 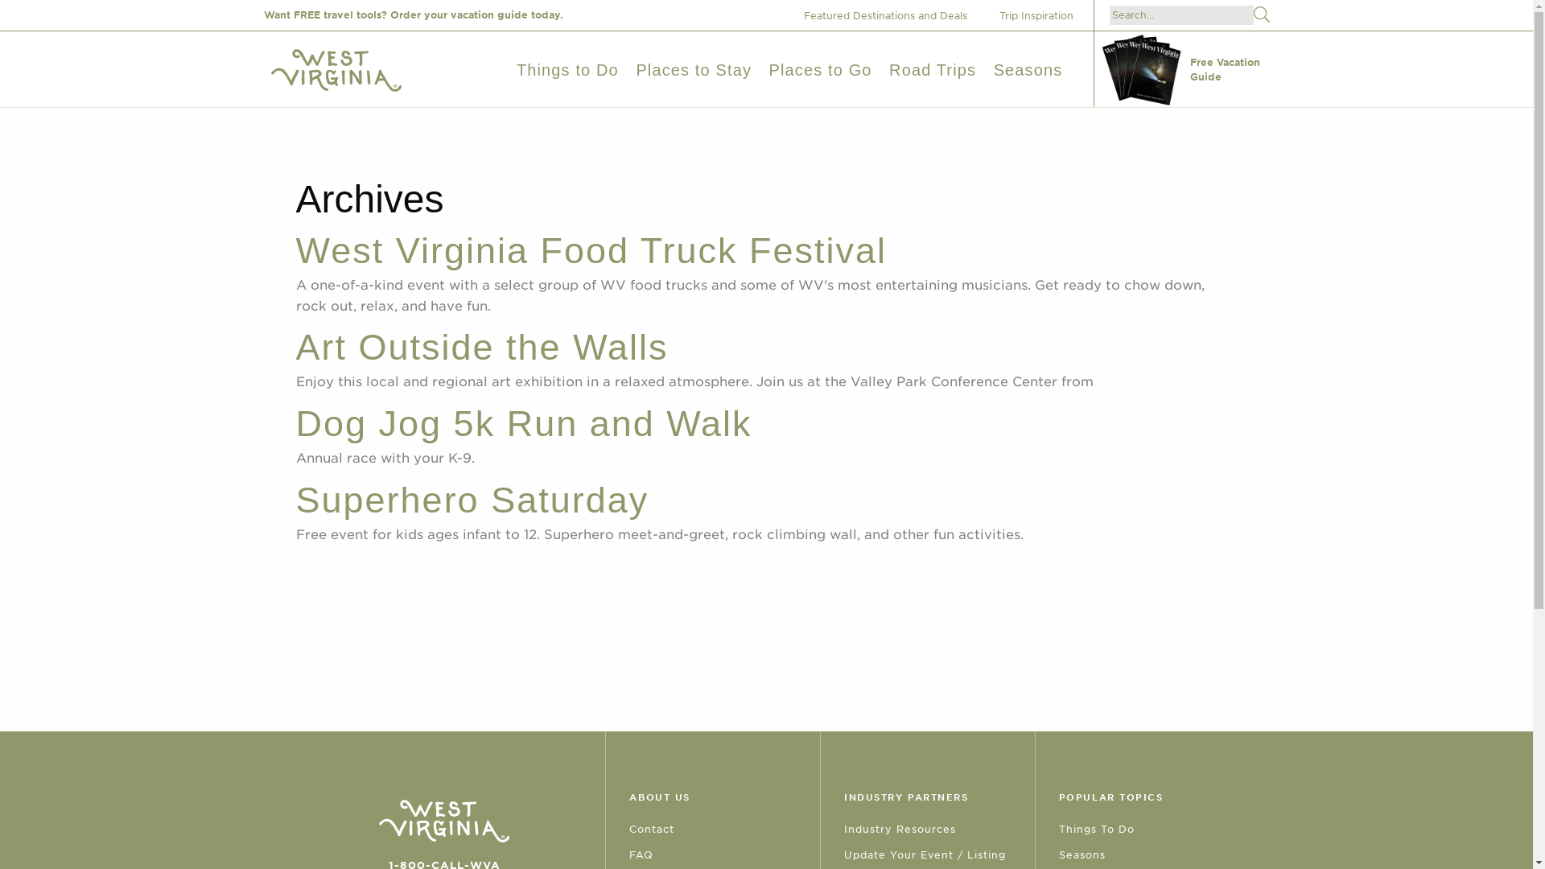 What do you see at coordinates (525, 423) in the screenshot?
I see `Dog Jog 5k Run and Walk` at bounding box center [525, 423].